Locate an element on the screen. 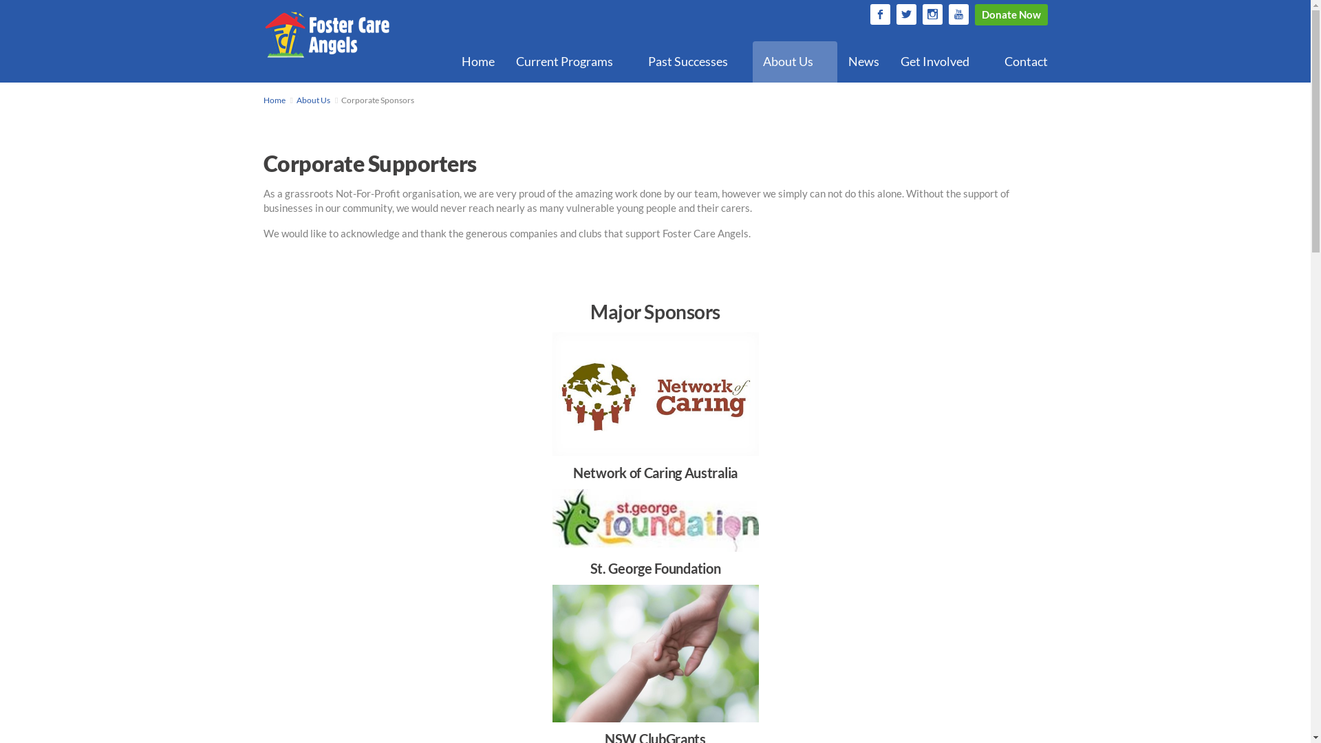 The image size is (1321, 743). News is located at coordinates (864, 62).